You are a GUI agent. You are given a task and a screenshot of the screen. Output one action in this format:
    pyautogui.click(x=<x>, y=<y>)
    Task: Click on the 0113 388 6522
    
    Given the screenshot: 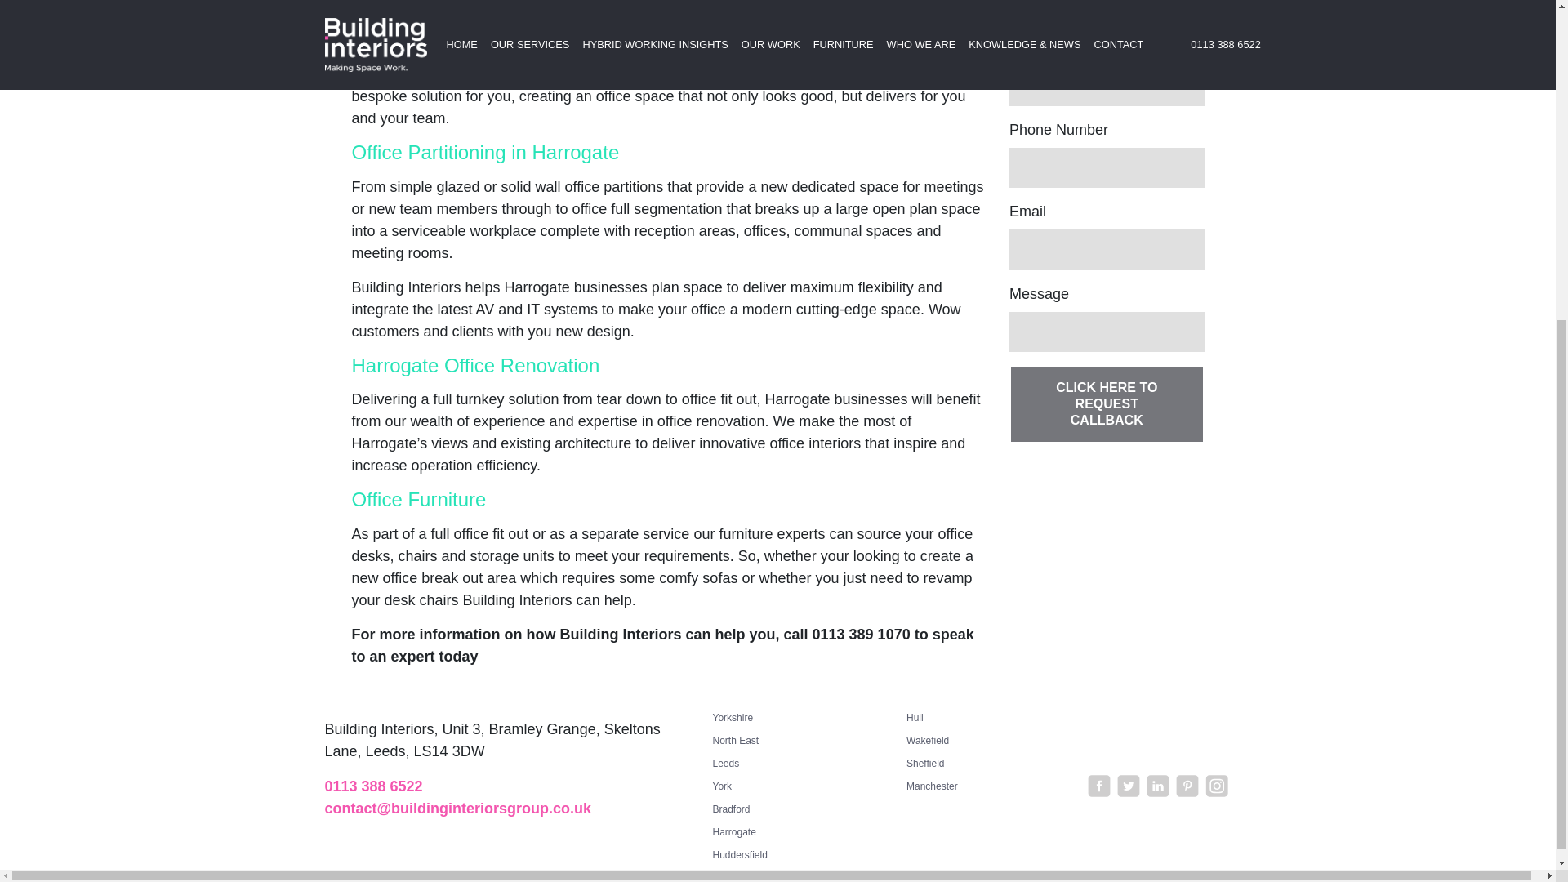 What is the action you would take?
    pyautogui.click(x=374, y=786)
    